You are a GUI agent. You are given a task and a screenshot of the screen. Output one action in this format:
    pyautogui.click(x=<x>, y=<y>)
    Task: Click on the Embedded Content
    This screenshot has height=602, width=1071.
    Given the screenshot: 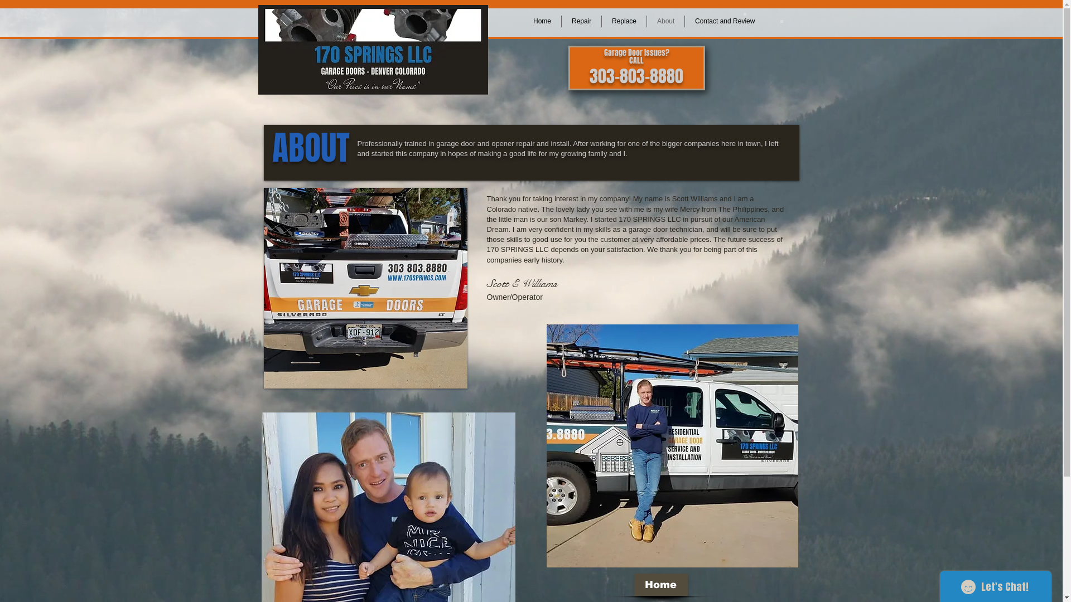 What is the action you would take?
    pyautogui.click(x=781, y=21)
    